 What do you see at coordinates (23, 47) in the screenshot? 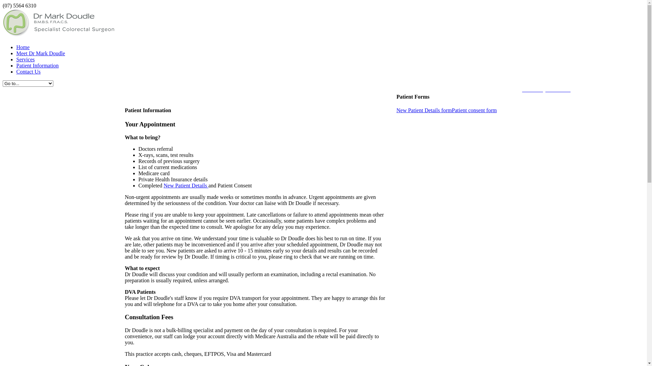
I see `Home` at bounding box center [23, 47].